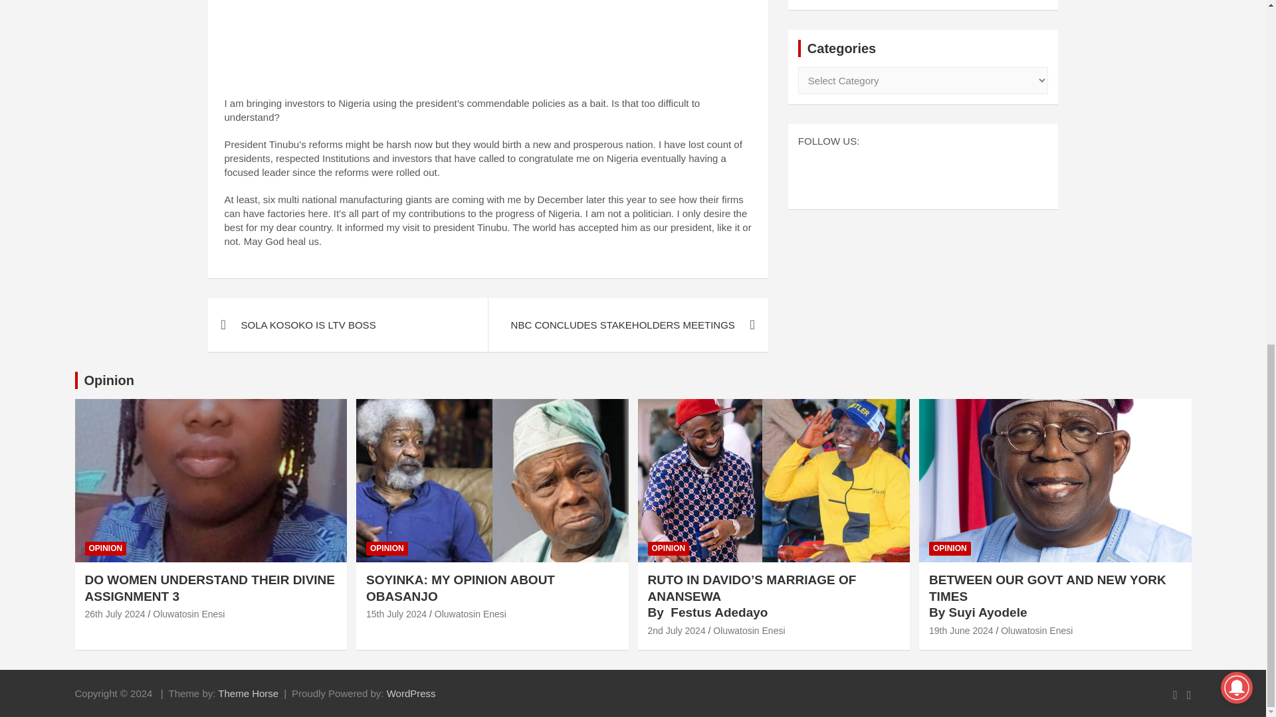  Describe the element at coordinates (248, 693) in the screenshot. I see `Theme Horse` at that location.